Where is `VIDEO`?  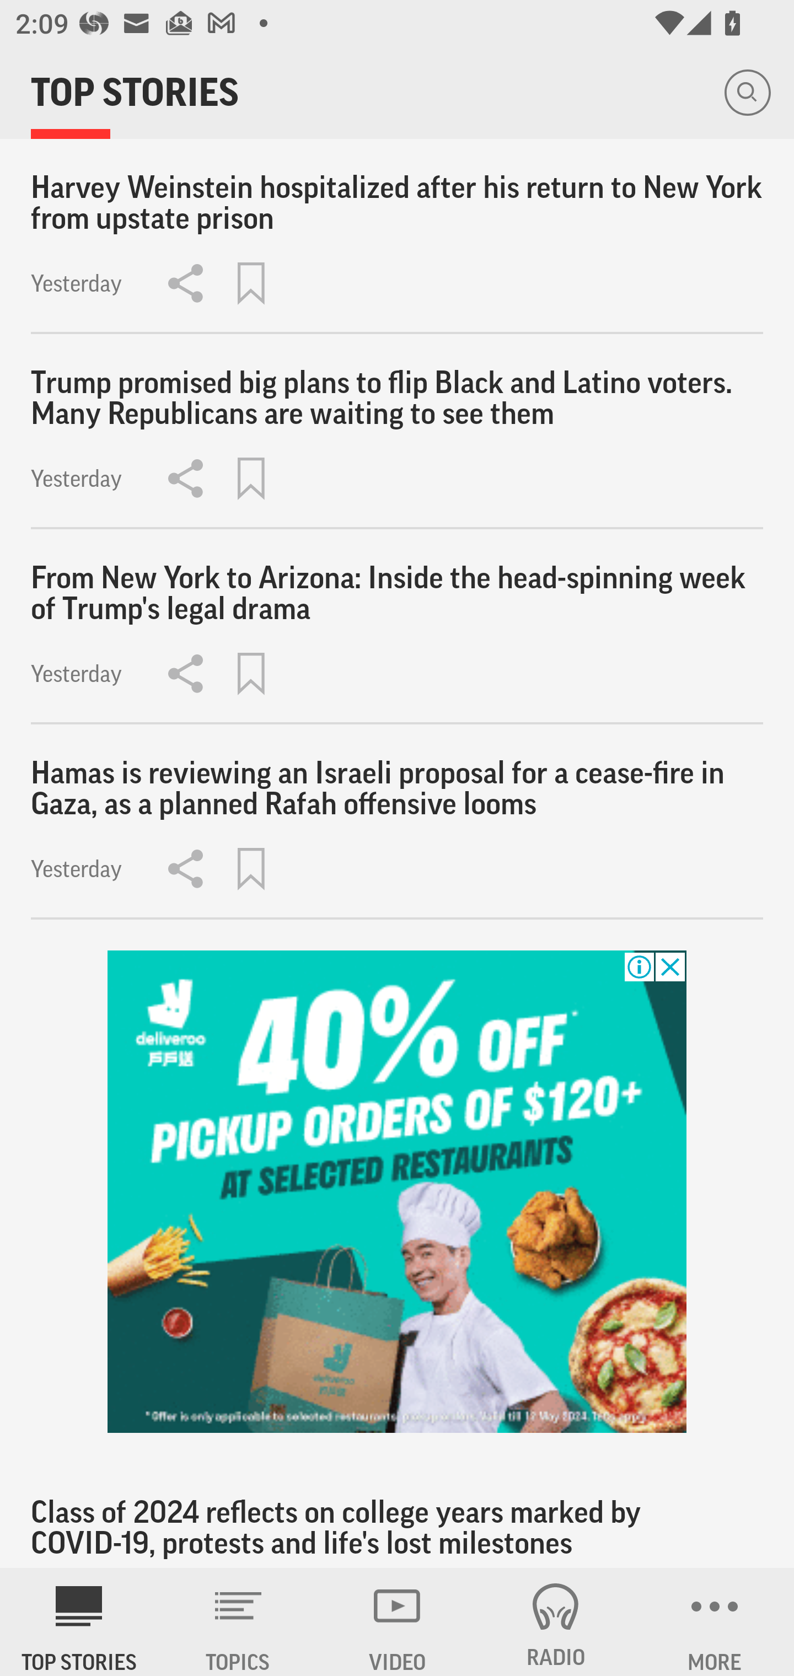
VIDEO is located at coordinates (397, 1622).